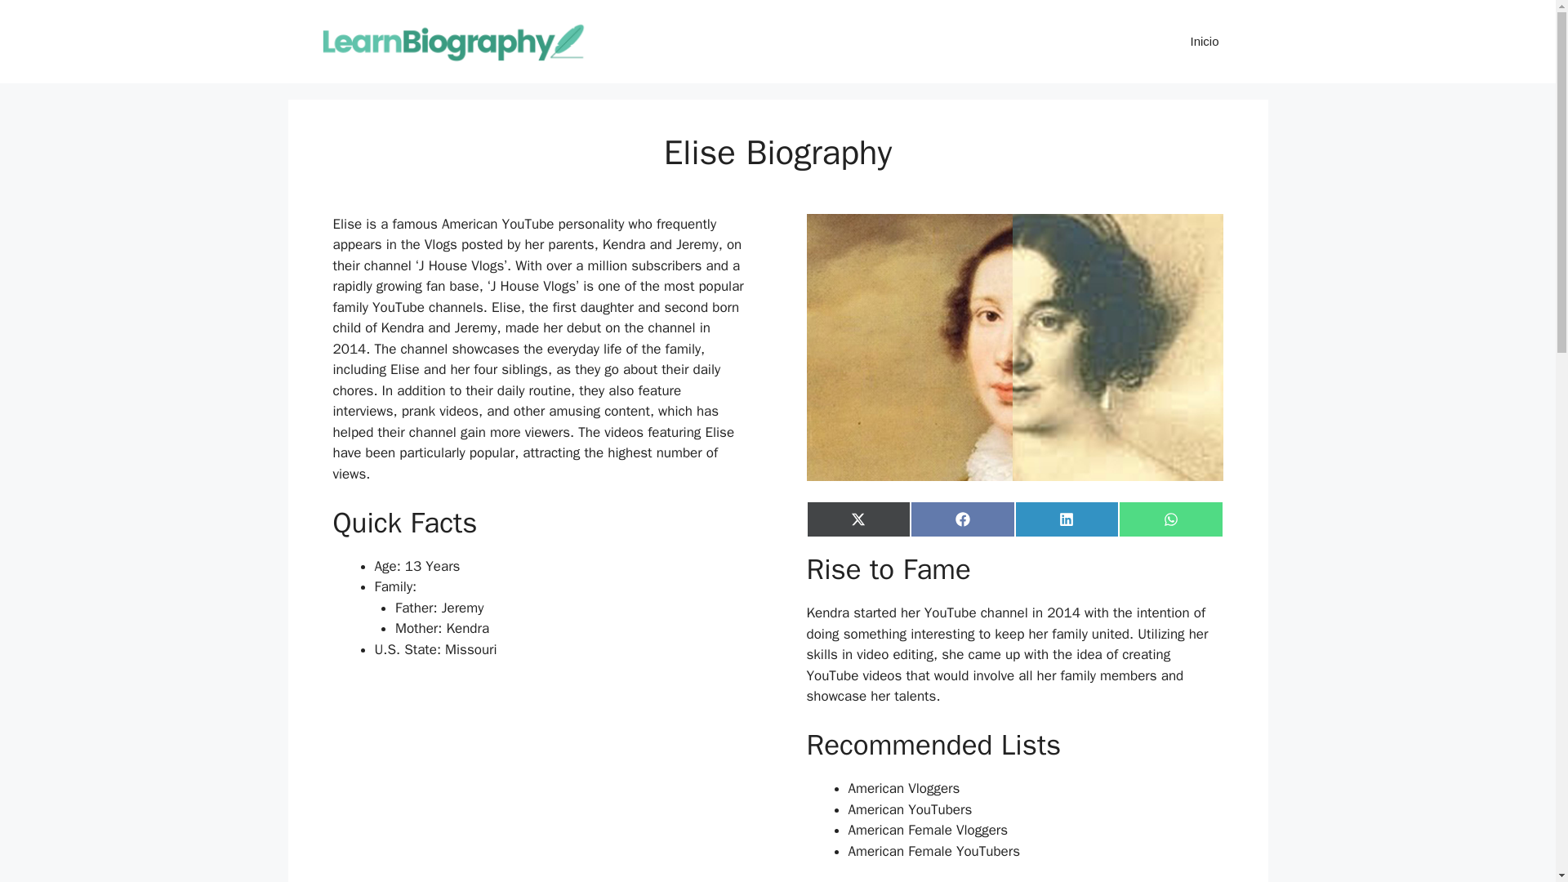 The image size is (1568, 882). I want to click on Share on Facebook, so click(962, 519).